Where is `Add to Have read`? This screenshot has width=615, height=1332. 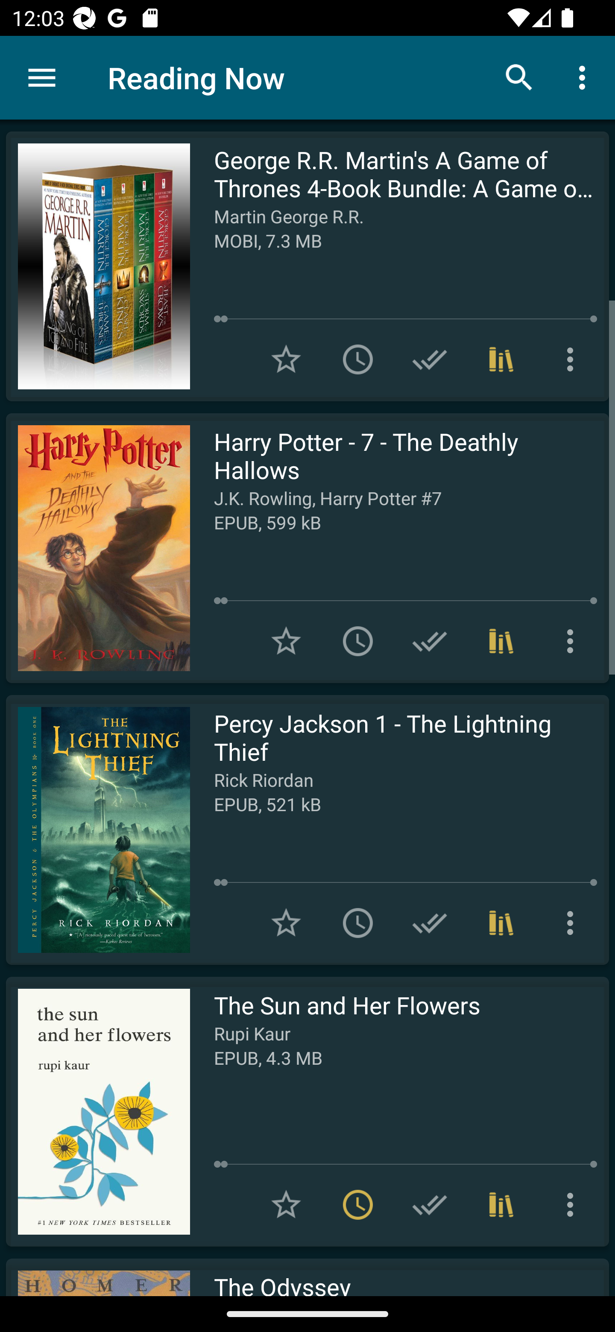 Add to Have read is located at coordinates (430, 359).